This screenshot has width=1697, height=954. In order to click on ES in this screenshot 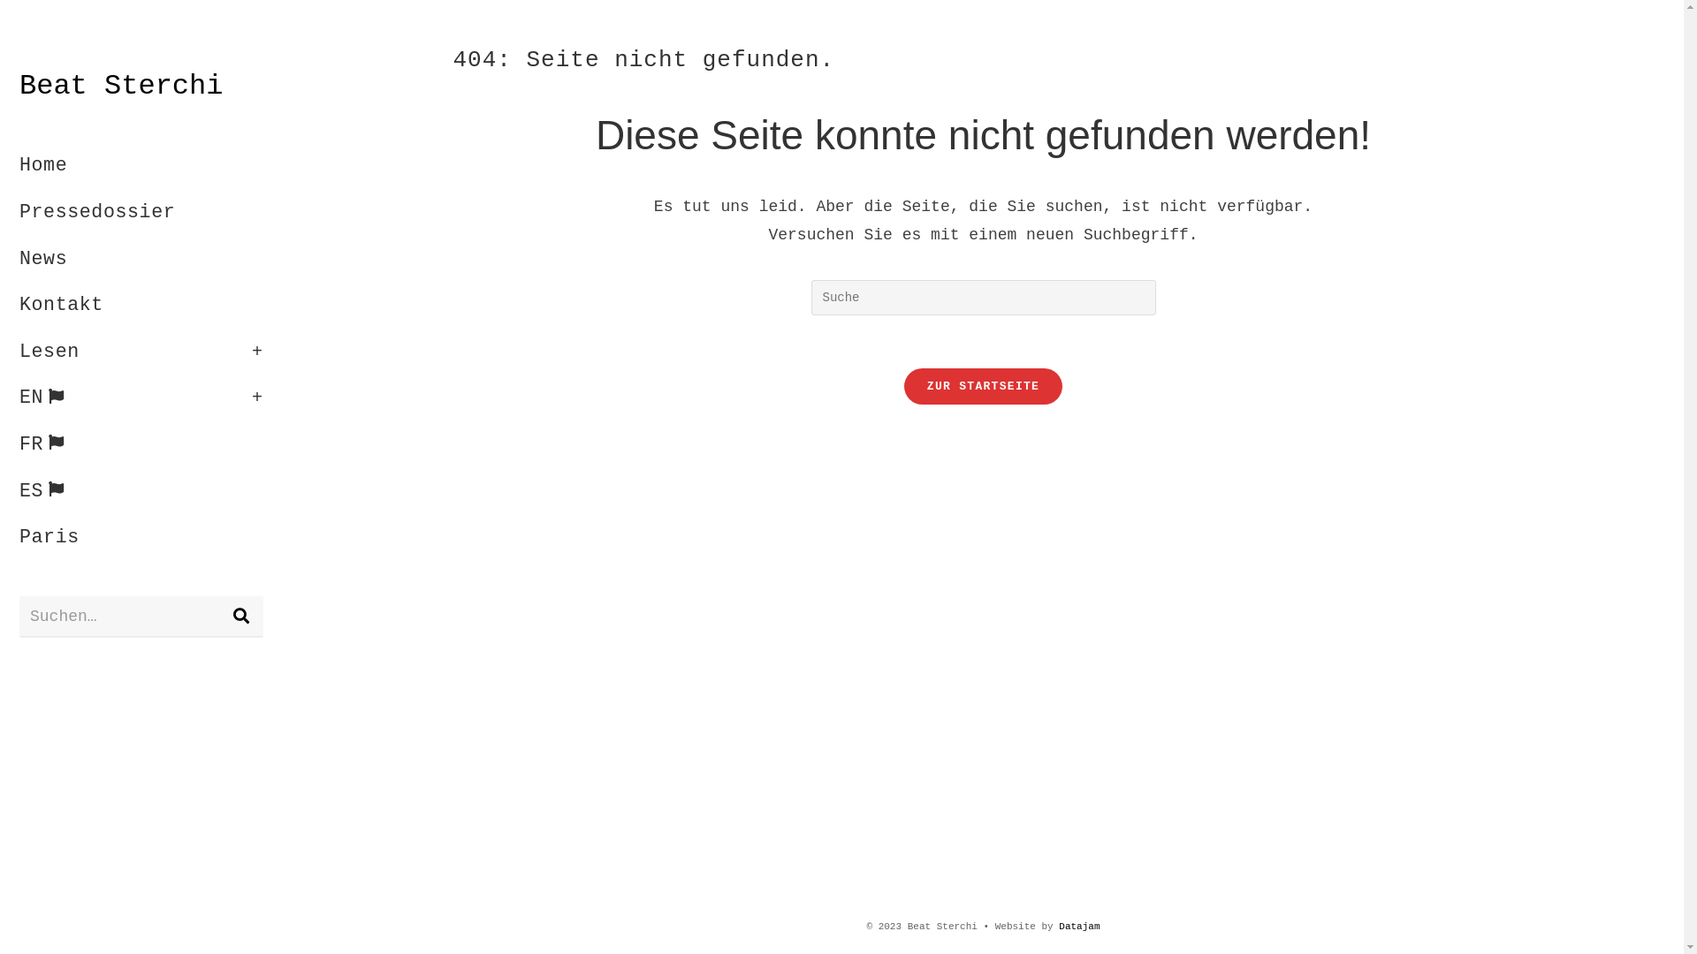, I will do `click(141, 492)`.